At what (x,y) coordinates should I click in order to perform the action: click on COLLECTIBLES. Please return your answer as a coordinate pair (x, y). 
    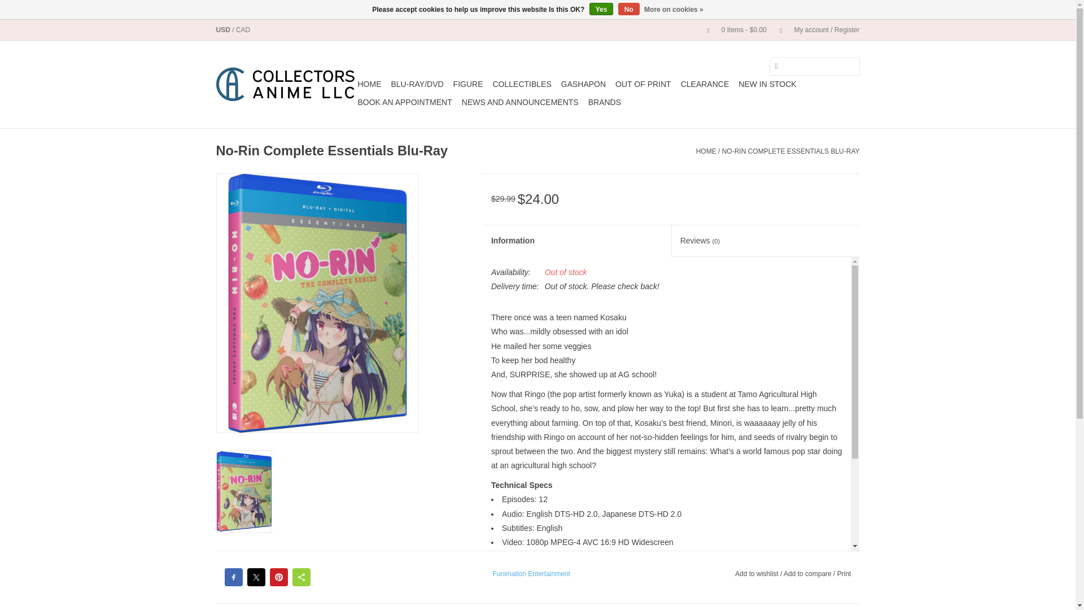
    Looking at the image, I should click on (521, 84).